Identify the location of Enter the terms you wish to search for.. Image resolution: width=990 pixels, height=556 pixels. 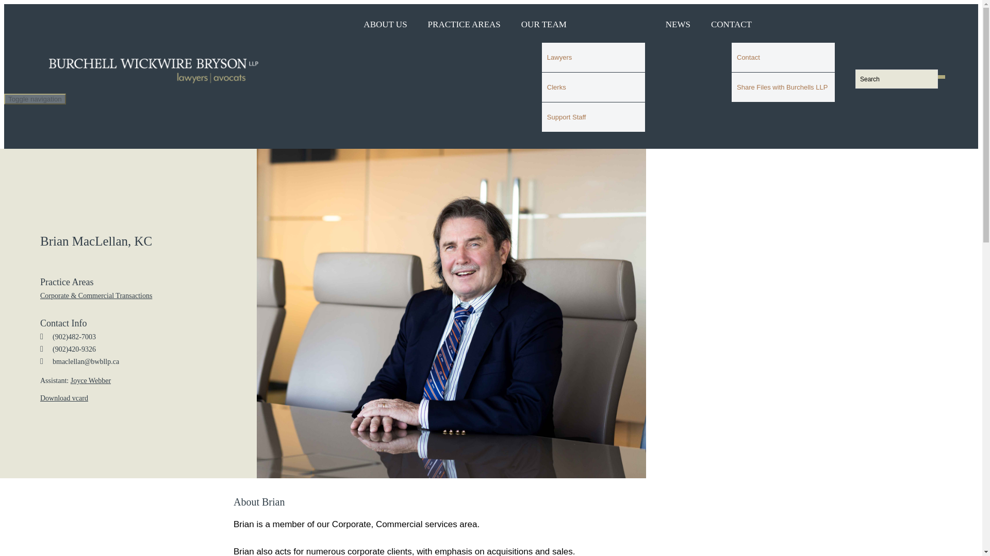
(896, 79).